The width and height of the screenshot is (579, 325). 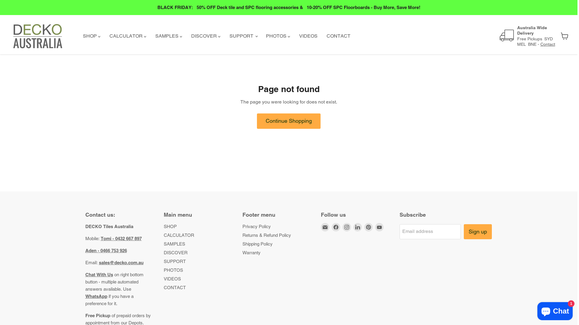 I want to click on Tomi - 0432 667 897, so click(x=121, y=238).